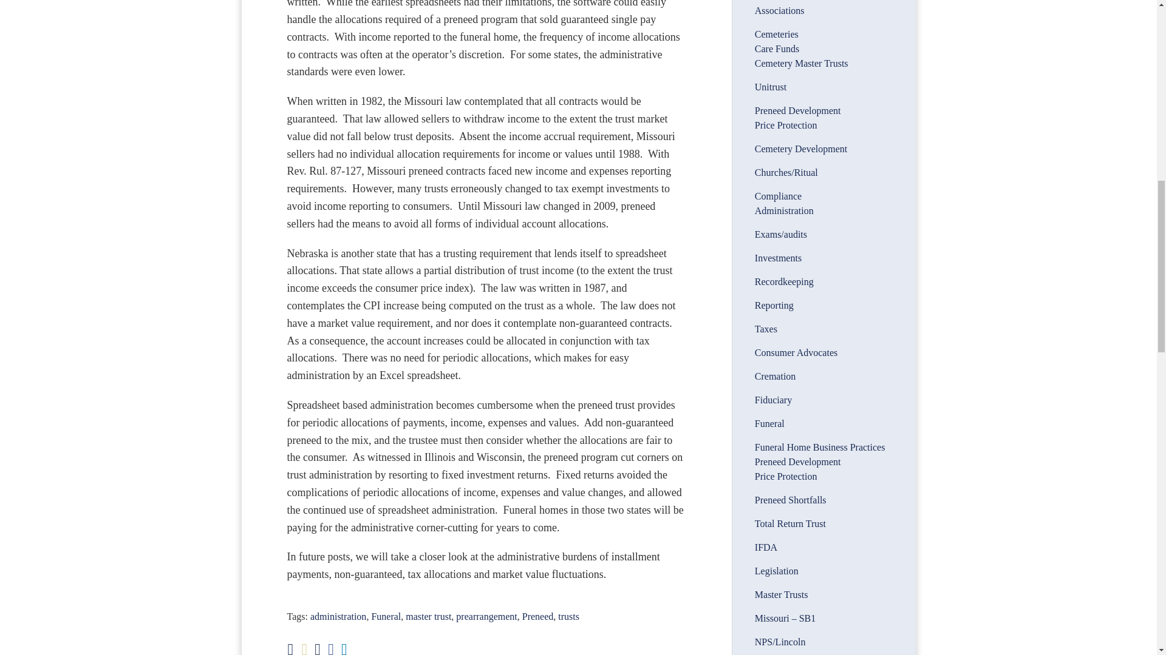 This screenshot has height=655, width=1166. I want to click on Care Funds, so click(776, 49).